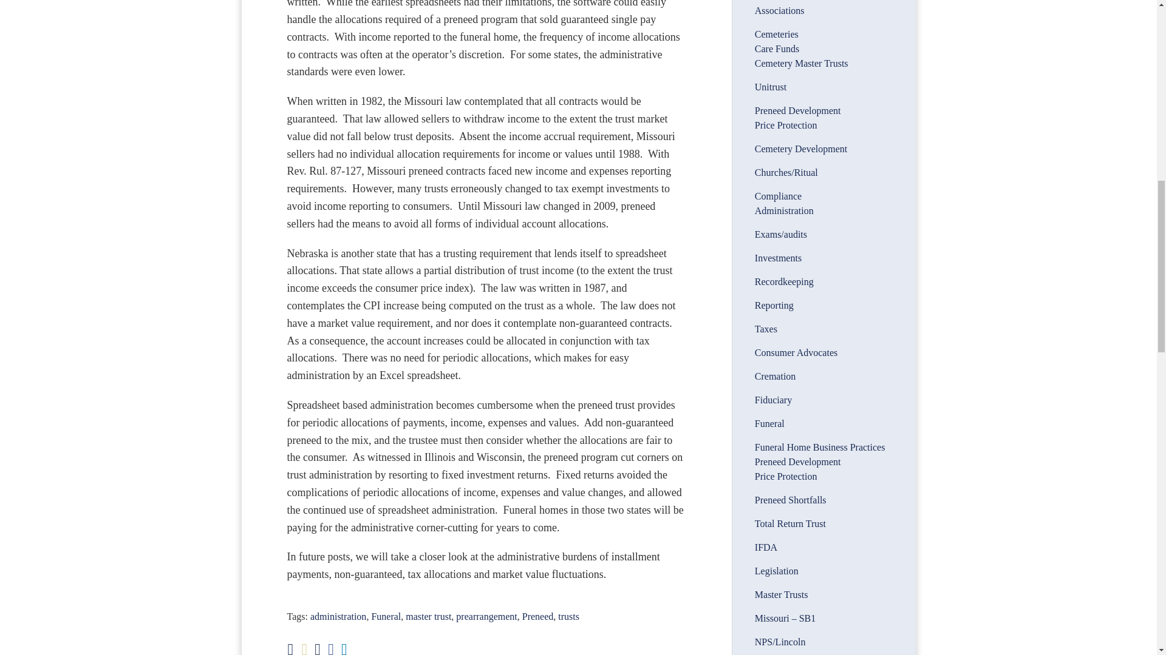 This screenshot has height=655, width=1166. I want to click on Care Funds, so click(776, 49).